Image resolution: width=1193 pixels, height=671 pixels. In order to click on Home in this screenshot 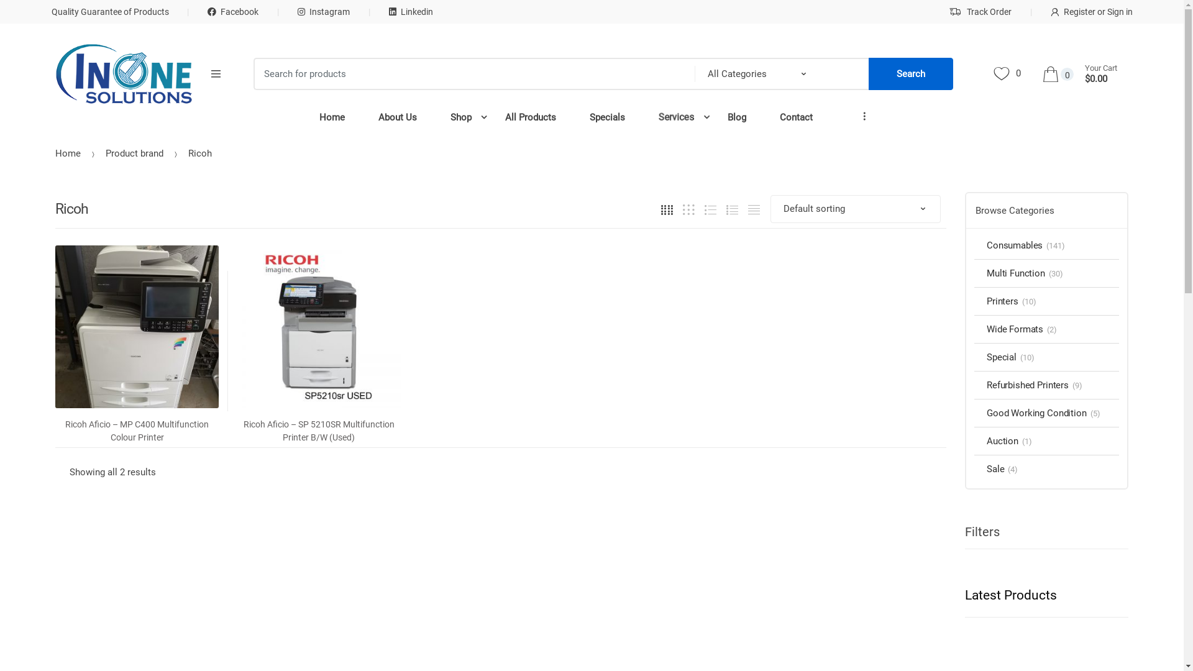, I will do `click(332, 118)`.